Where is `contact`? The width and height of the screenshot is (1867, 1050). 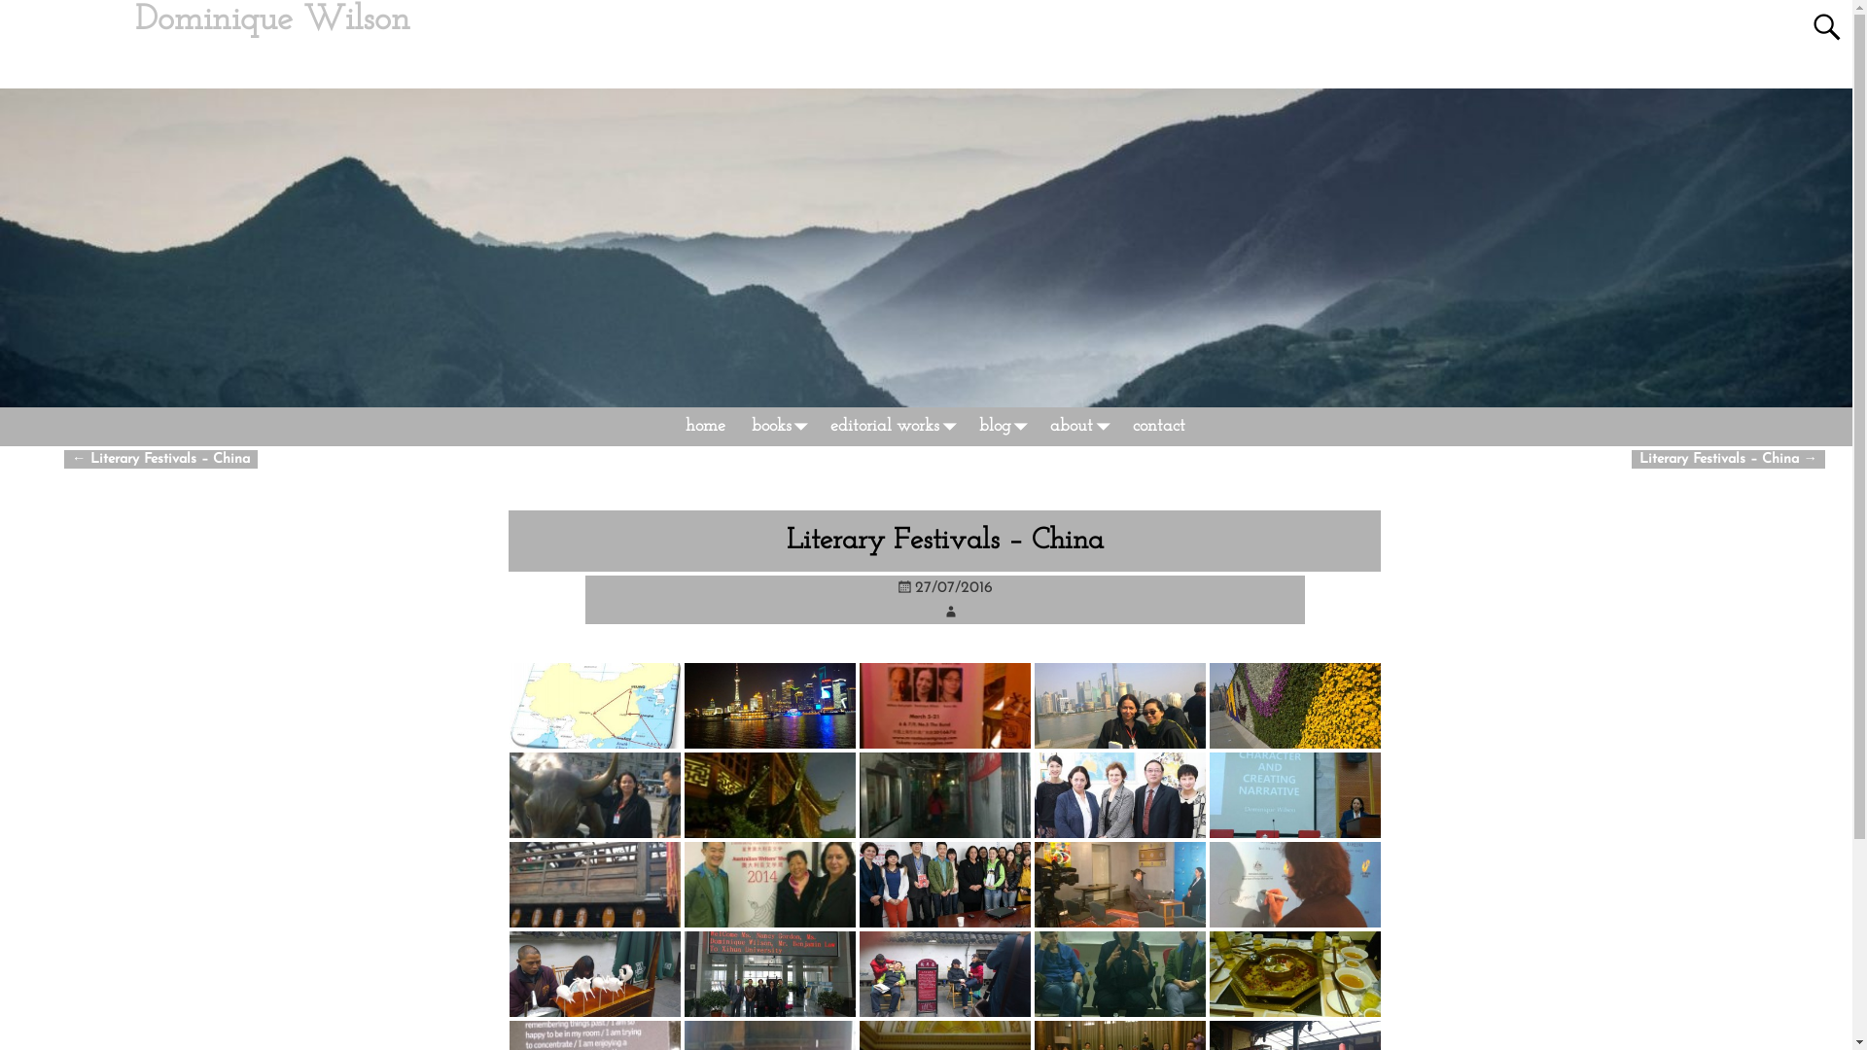
contact is located at coordinates (1159, 427).